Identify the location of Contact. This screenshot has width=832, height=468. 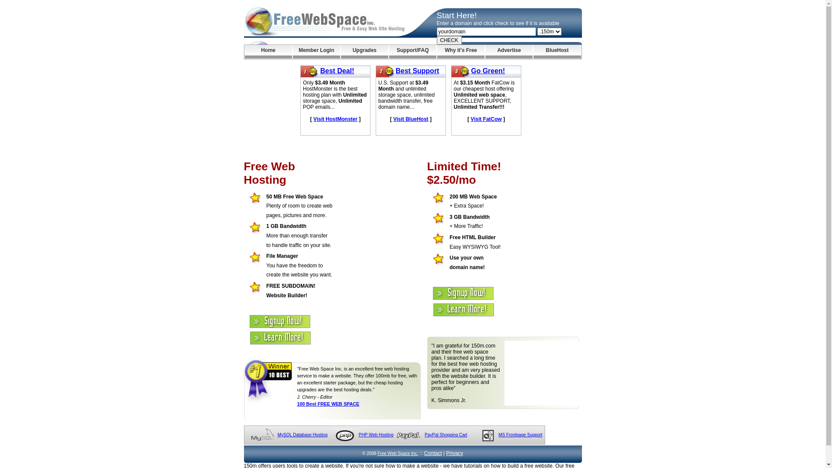
(432, 453).